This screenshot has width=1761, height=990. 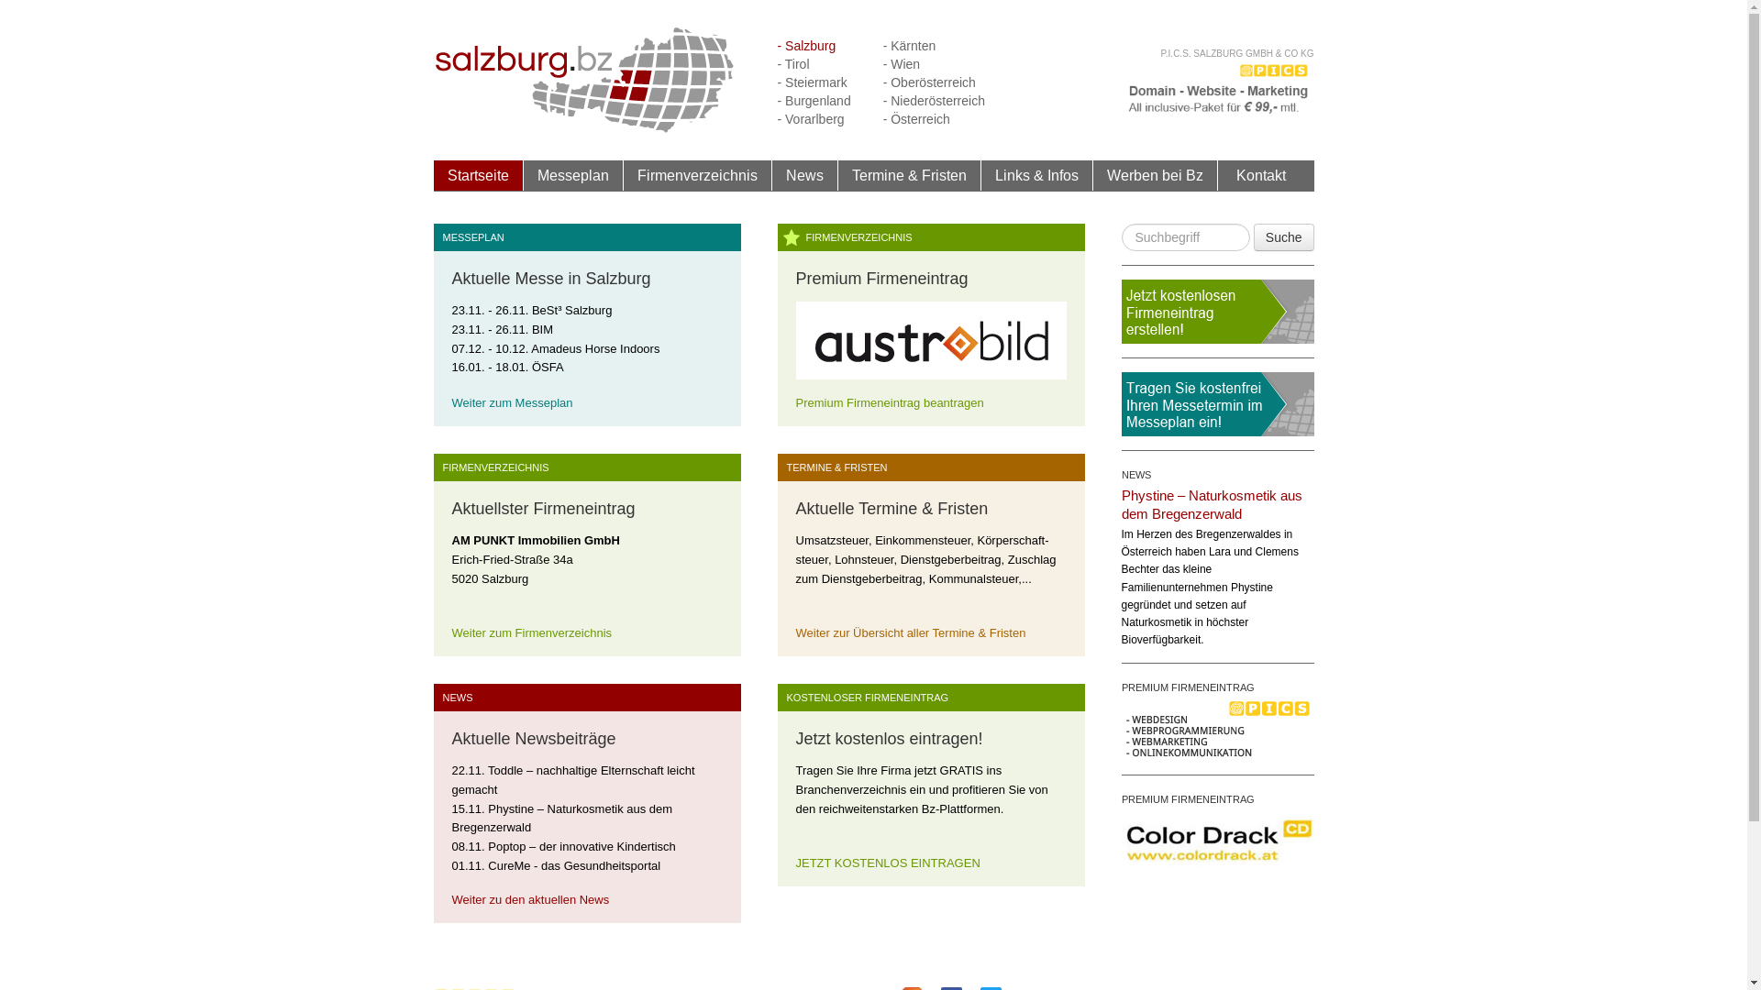 I want to click on Startseite, so click(x=478, y=176).